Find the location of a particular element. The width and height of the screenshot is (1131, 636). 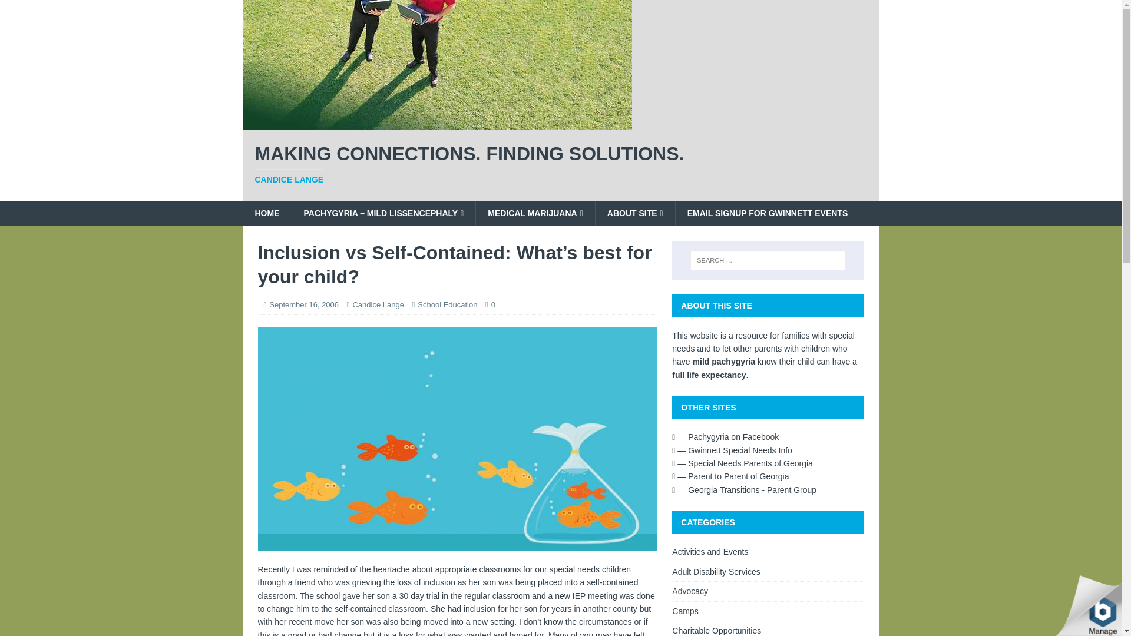

Candice Lange is located at coordinates (561, 164).